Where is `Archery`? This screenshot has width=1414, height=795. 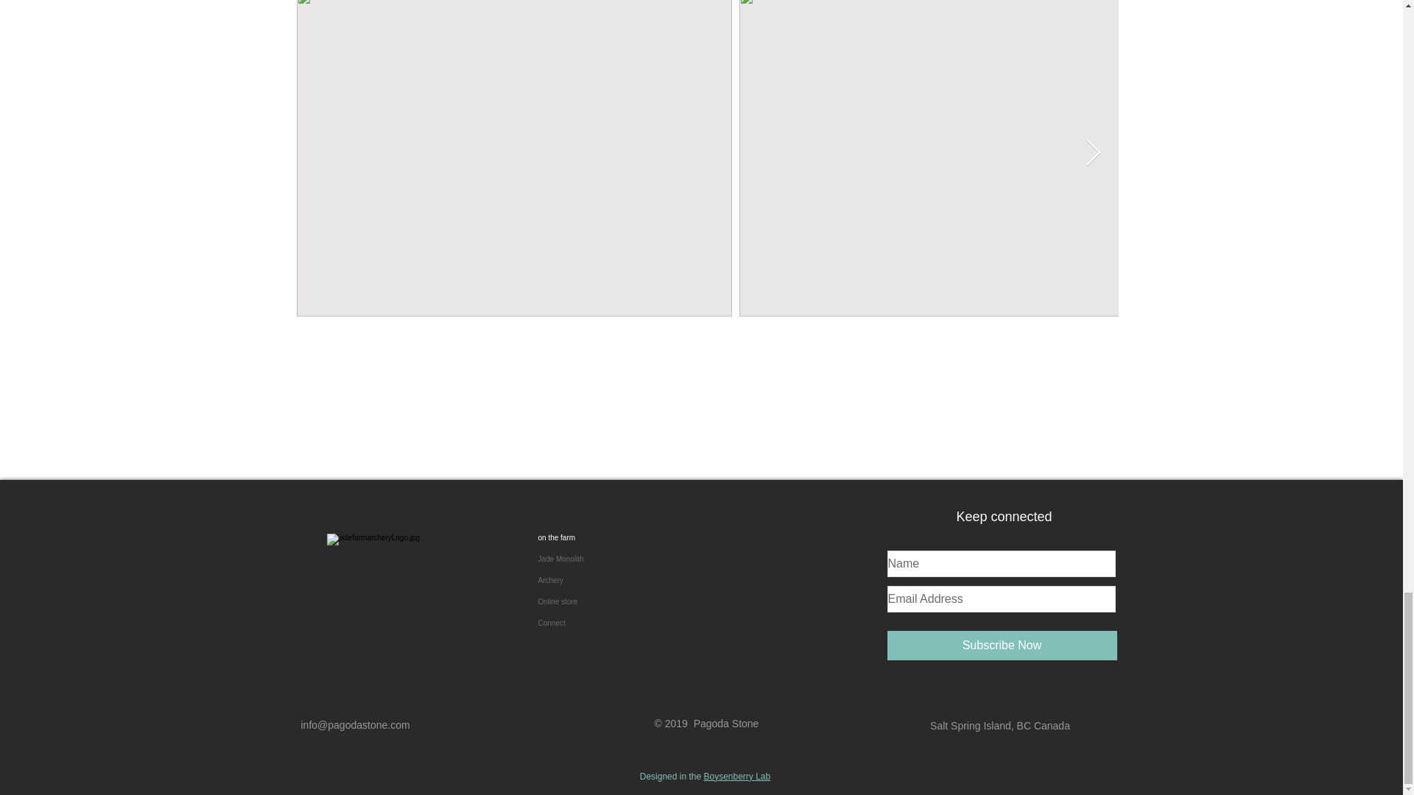 Archery is located at coordinates (647, 580).